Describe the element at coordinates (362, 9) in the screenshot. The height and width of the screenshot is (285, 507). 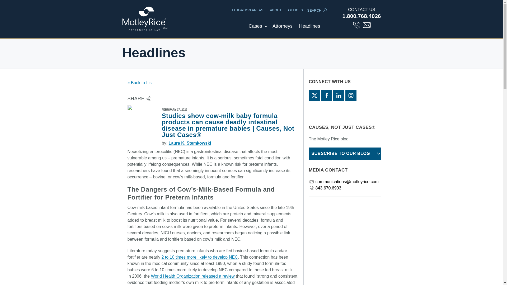
I see `CONTACT US` at that location.